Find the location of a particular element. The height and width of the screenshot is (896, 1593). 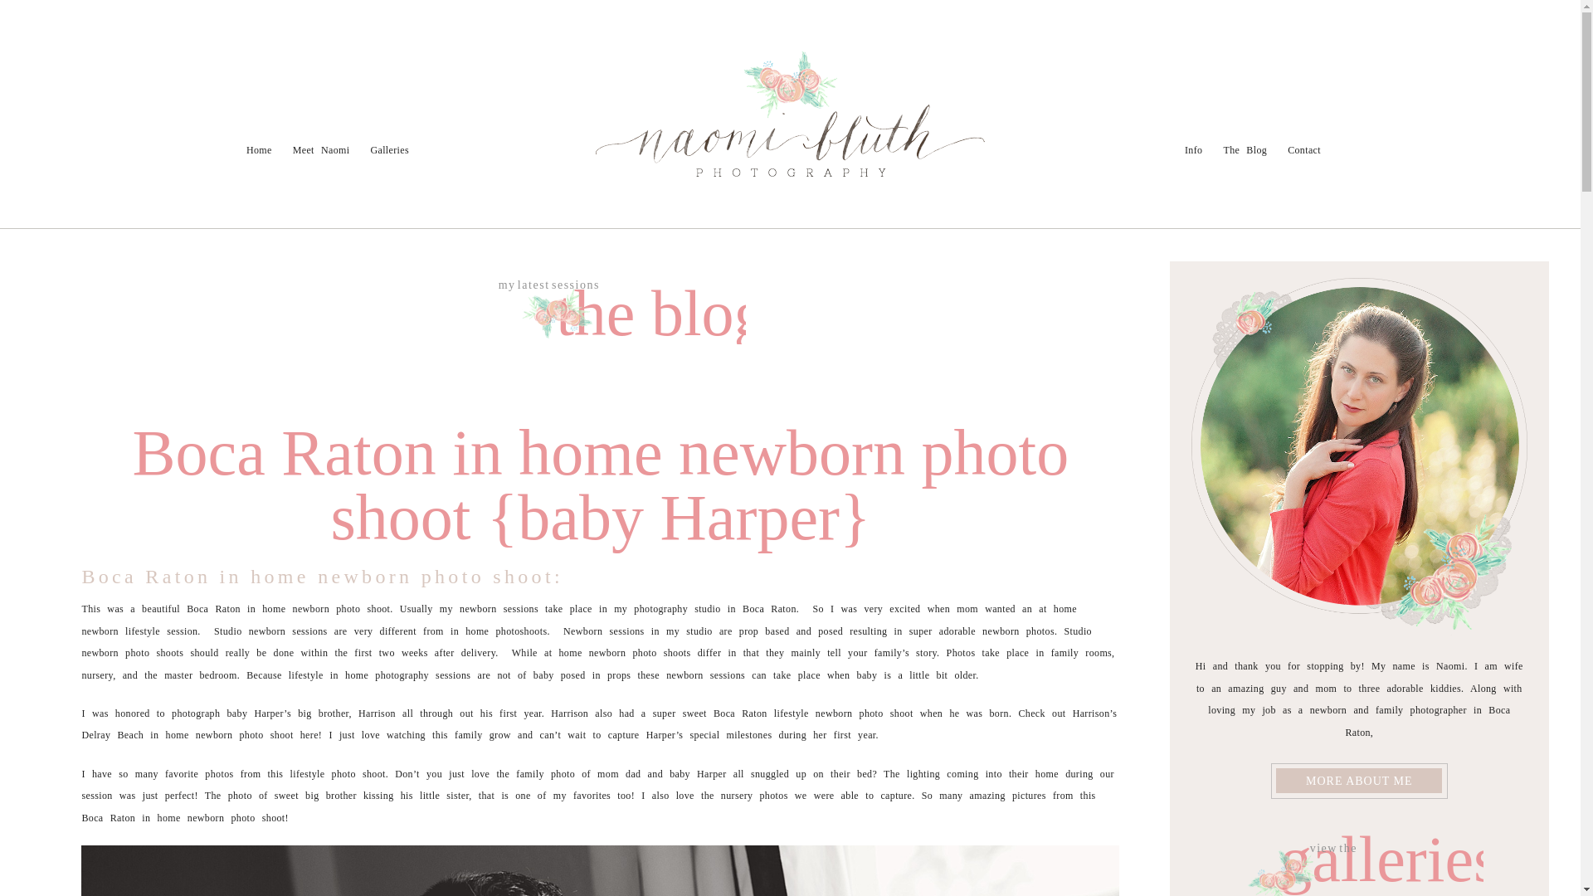

Info is located at coordinates (106, 112).